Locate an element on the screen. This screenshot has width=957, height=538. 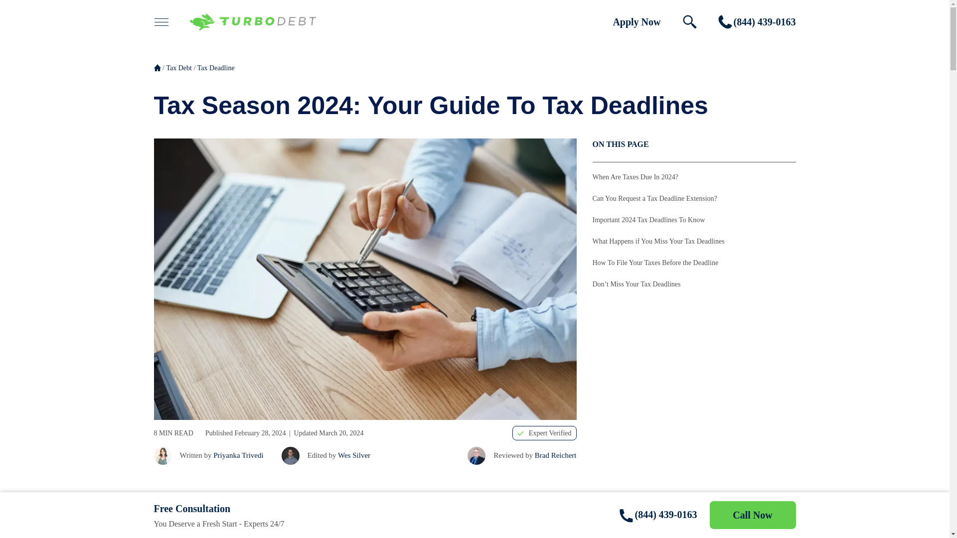
TurboDebt Logo is located at coordinates (252, 22).